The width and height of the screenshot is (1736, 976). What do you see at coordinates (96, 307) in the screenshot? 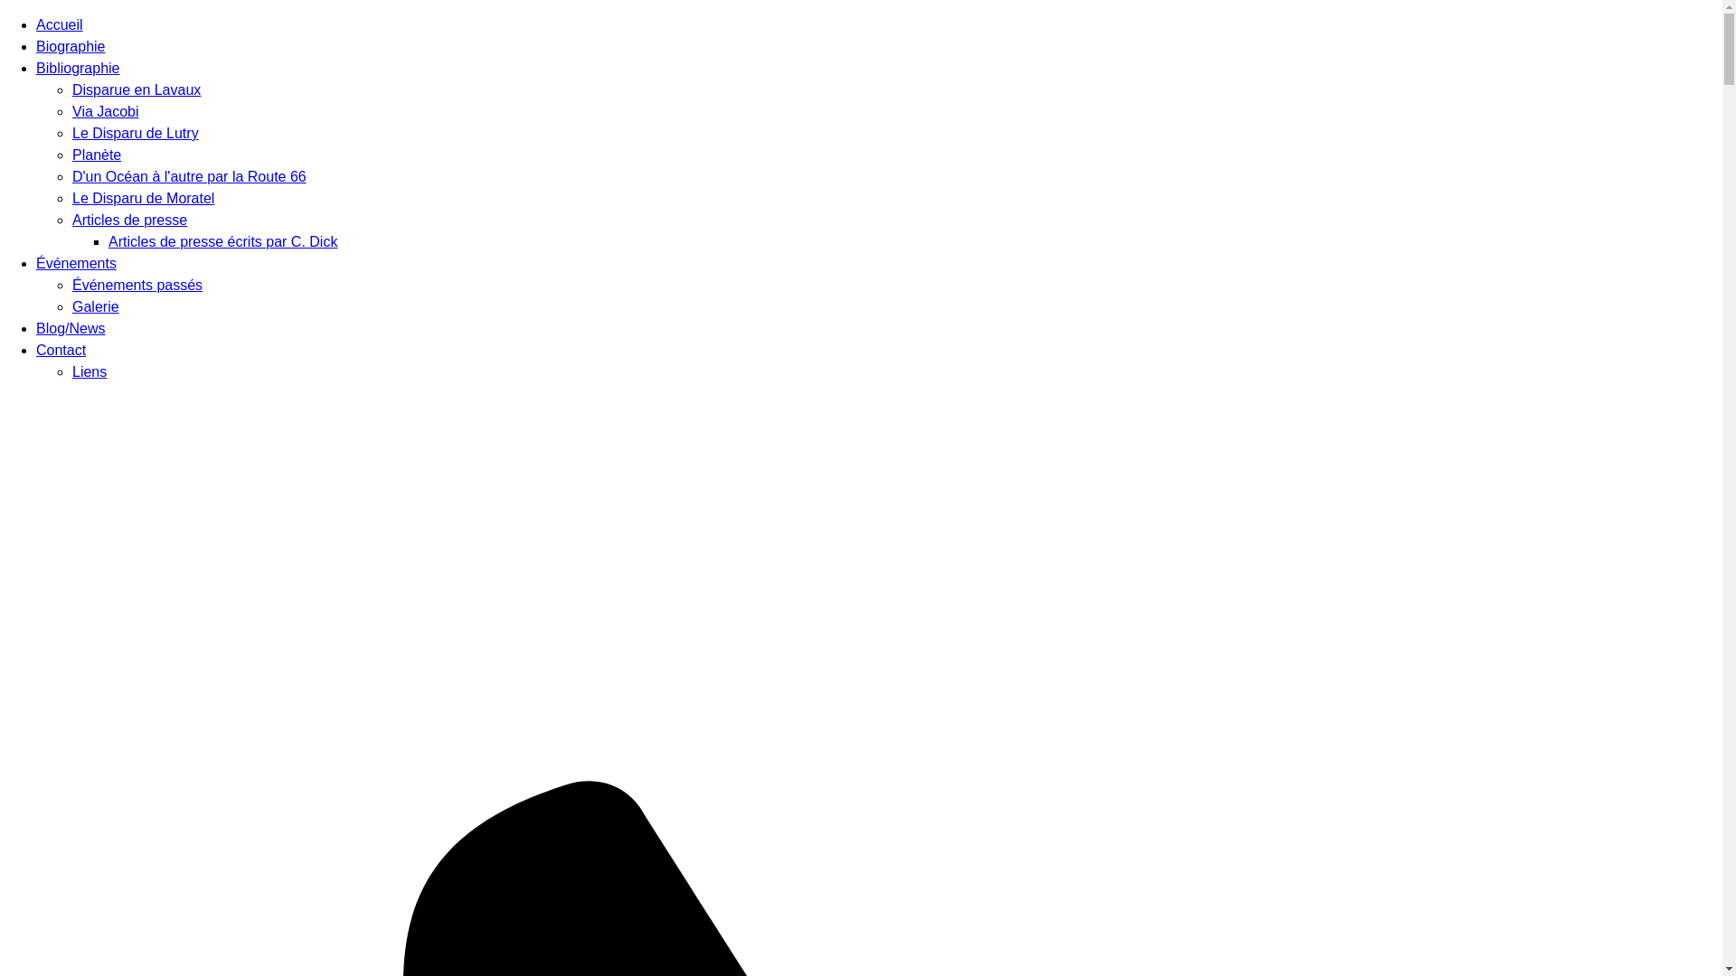
I see `Galerie` at bounding box center [96, 307].